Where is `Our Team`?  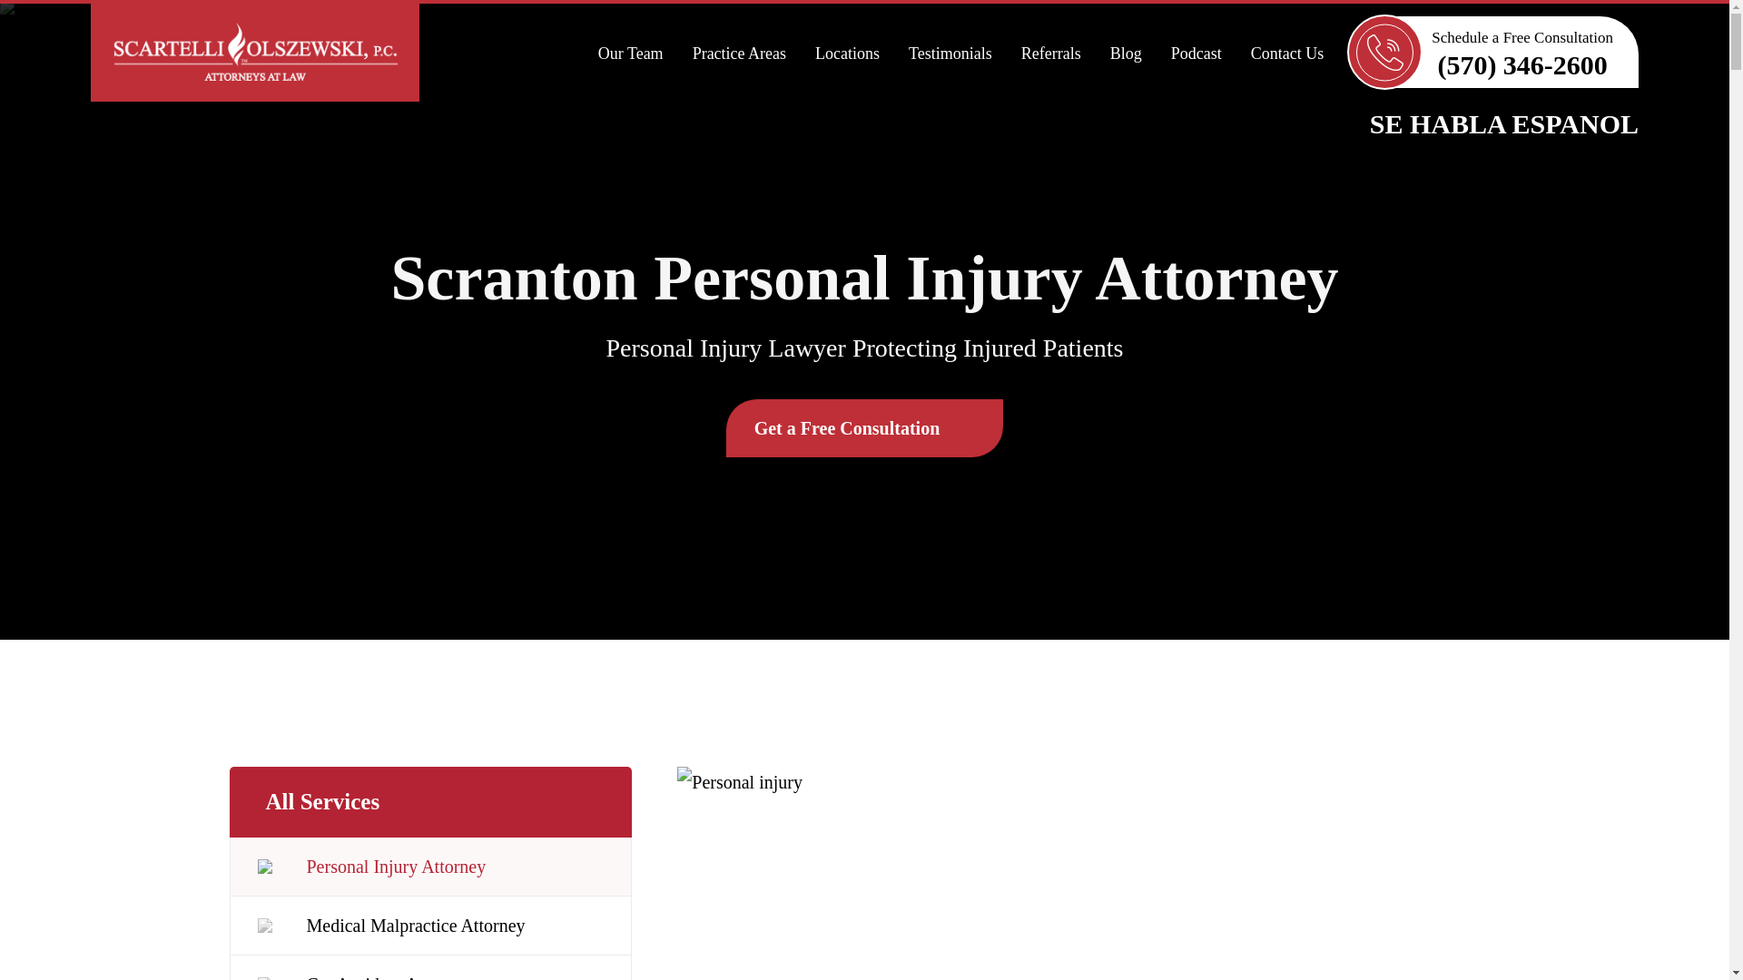
Our Team is located at coordinates (630, 53).